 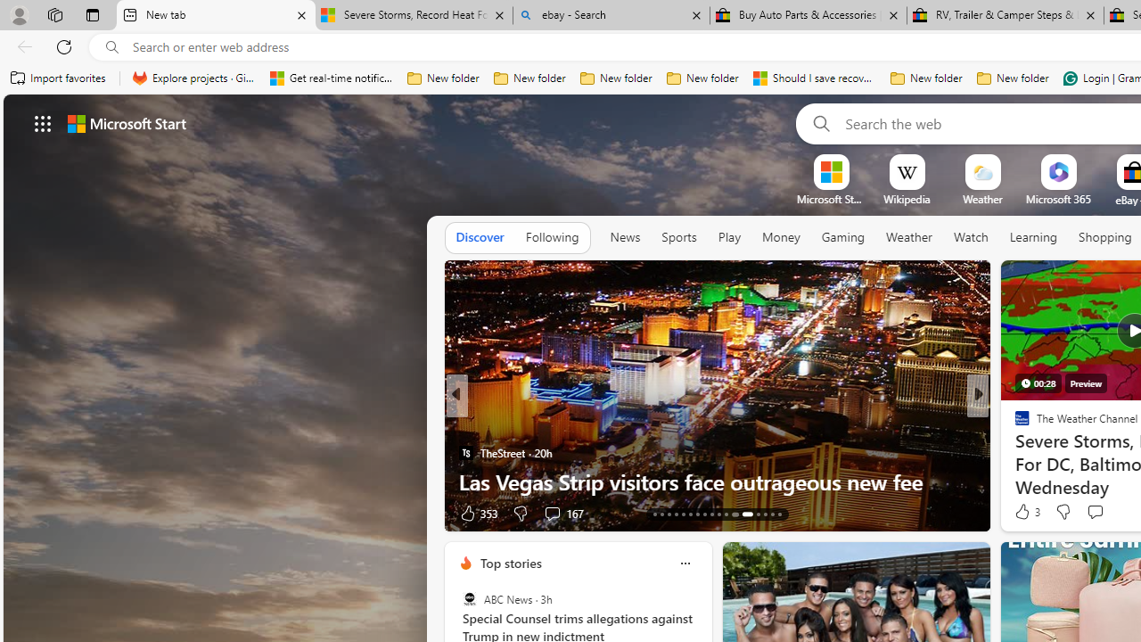 What do you see at coordinates (726, 514) in the screenshot?
I see `AutomationID: tab-23` at bounding box center [726, 514].